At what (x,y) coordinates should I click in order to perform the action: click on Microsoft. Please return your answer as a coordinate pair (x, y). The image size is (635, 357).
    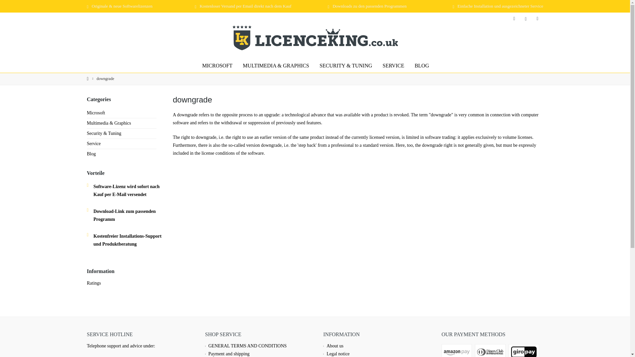
    Looking at the image, I should click on (217, 65).